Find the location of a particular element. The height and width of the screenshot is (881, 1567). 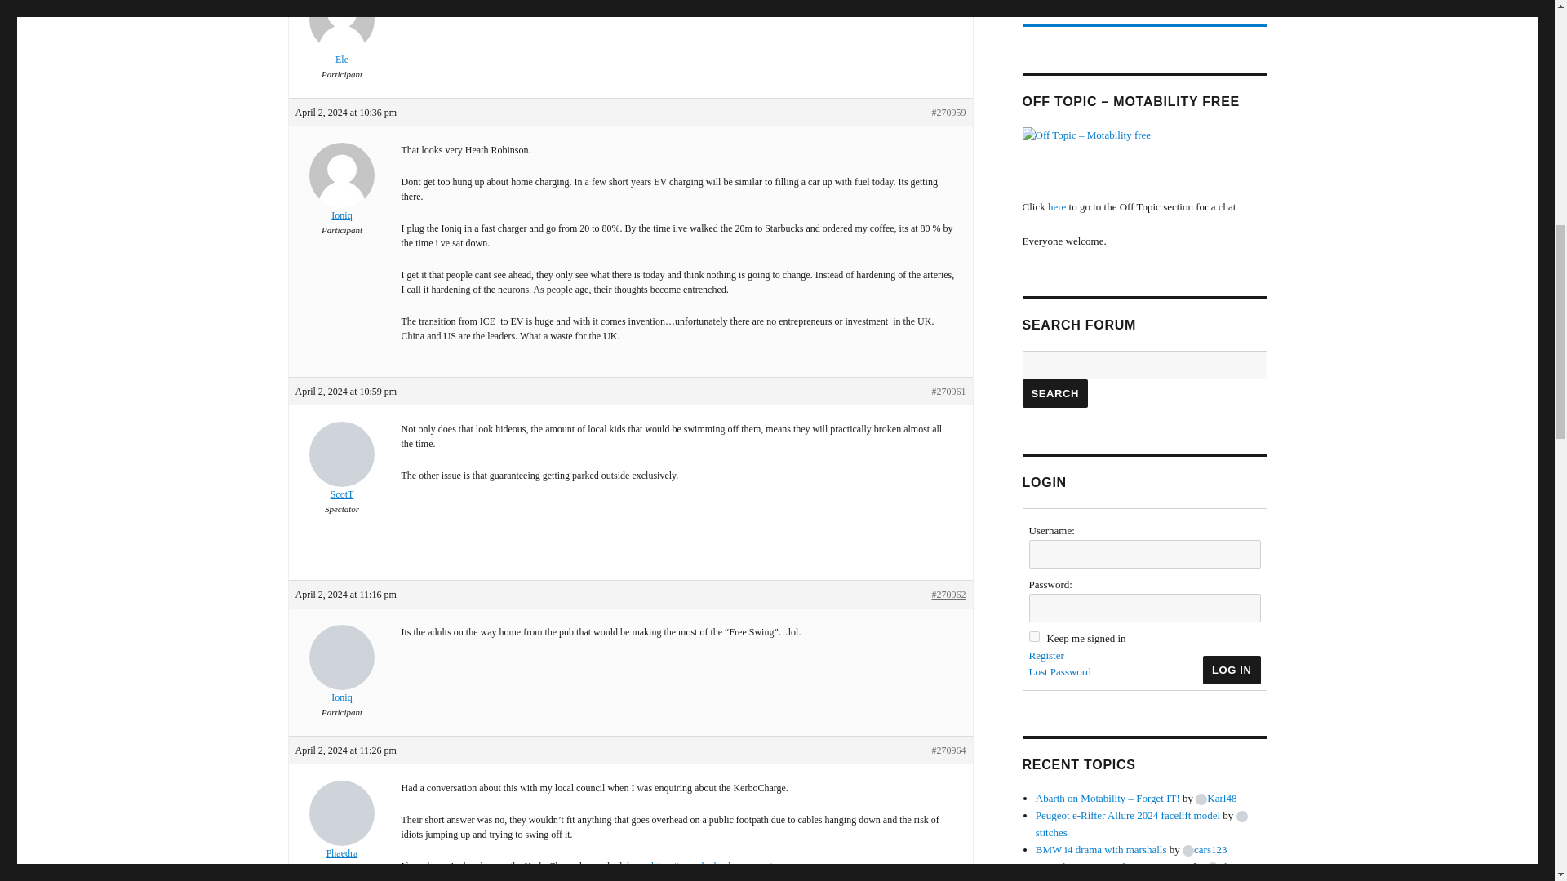

Ele is located at coordinates (342, 33).